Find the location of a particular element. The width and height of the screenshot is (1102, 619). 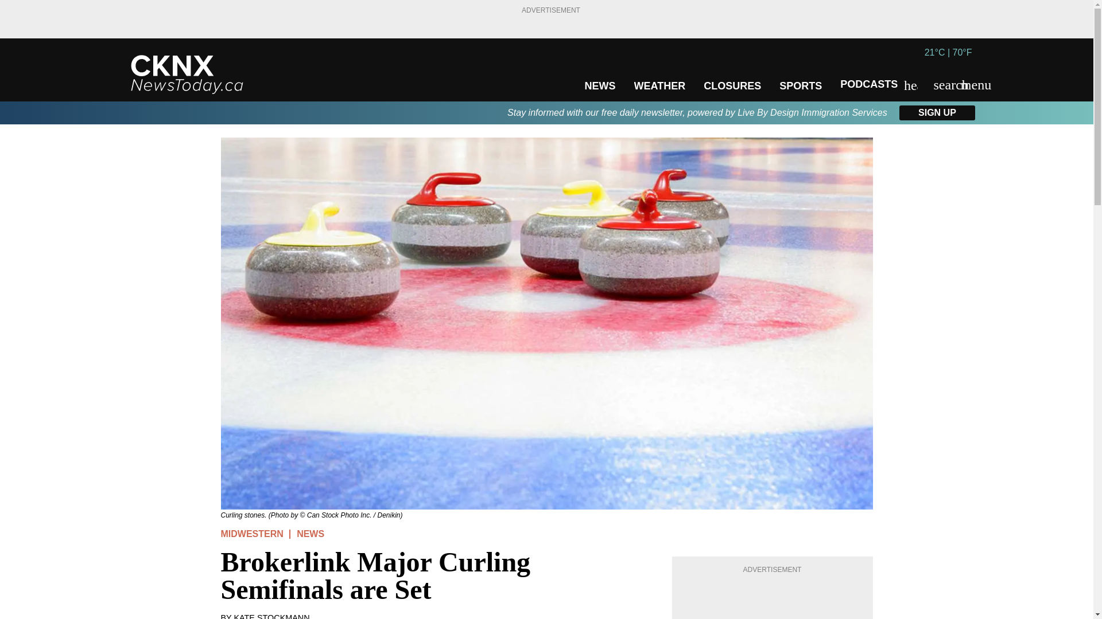

3rd party ad content is located at coordinates (773, 599).